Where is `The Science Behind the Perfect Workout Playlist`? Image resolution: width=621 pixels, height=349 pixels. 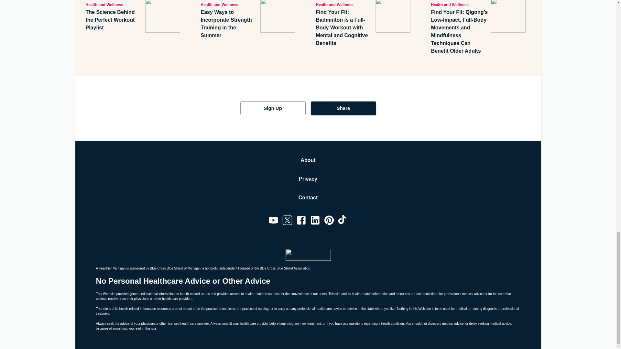 The Science Behind the Perfect Workout Playlist is located at coordinates (114, 20).